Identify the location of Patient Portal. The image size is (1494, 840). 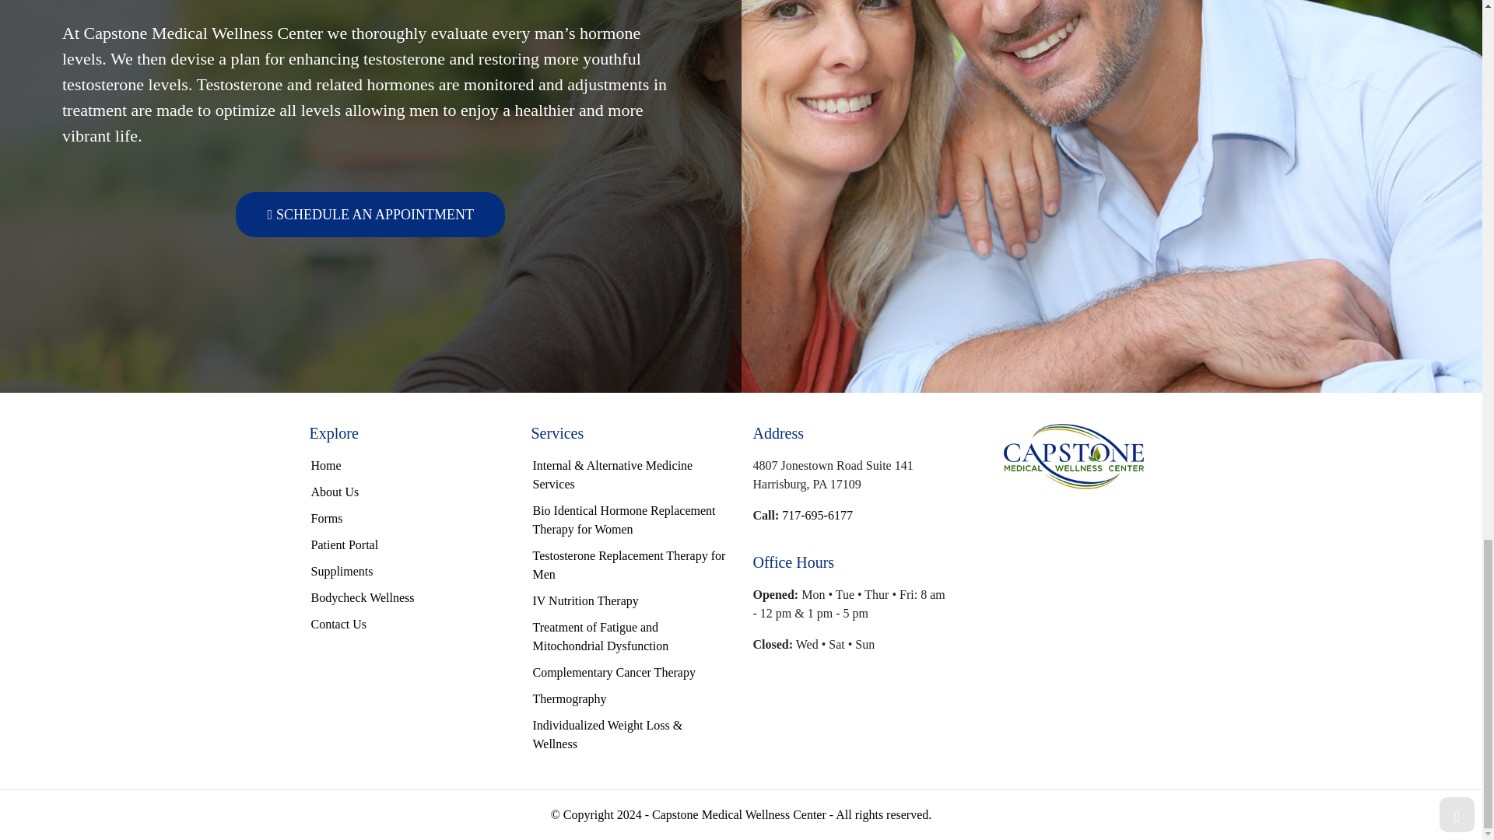
(345, 544).